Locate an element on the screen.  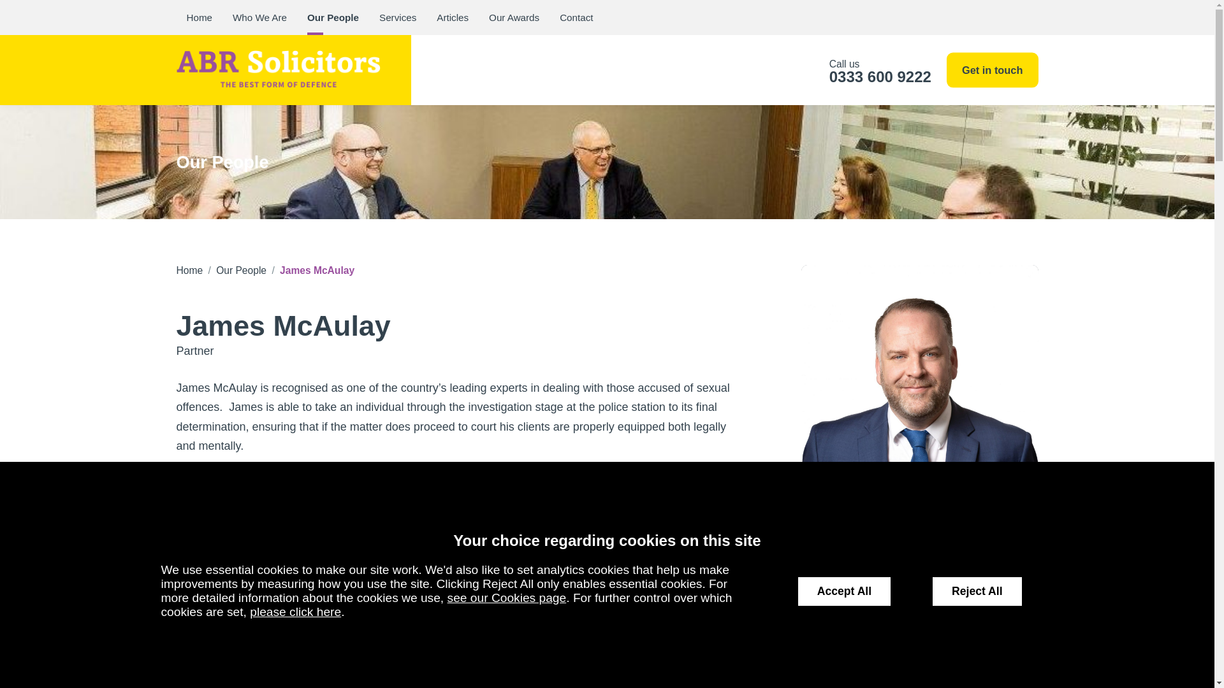
Home is located at coordinates (199, 18).